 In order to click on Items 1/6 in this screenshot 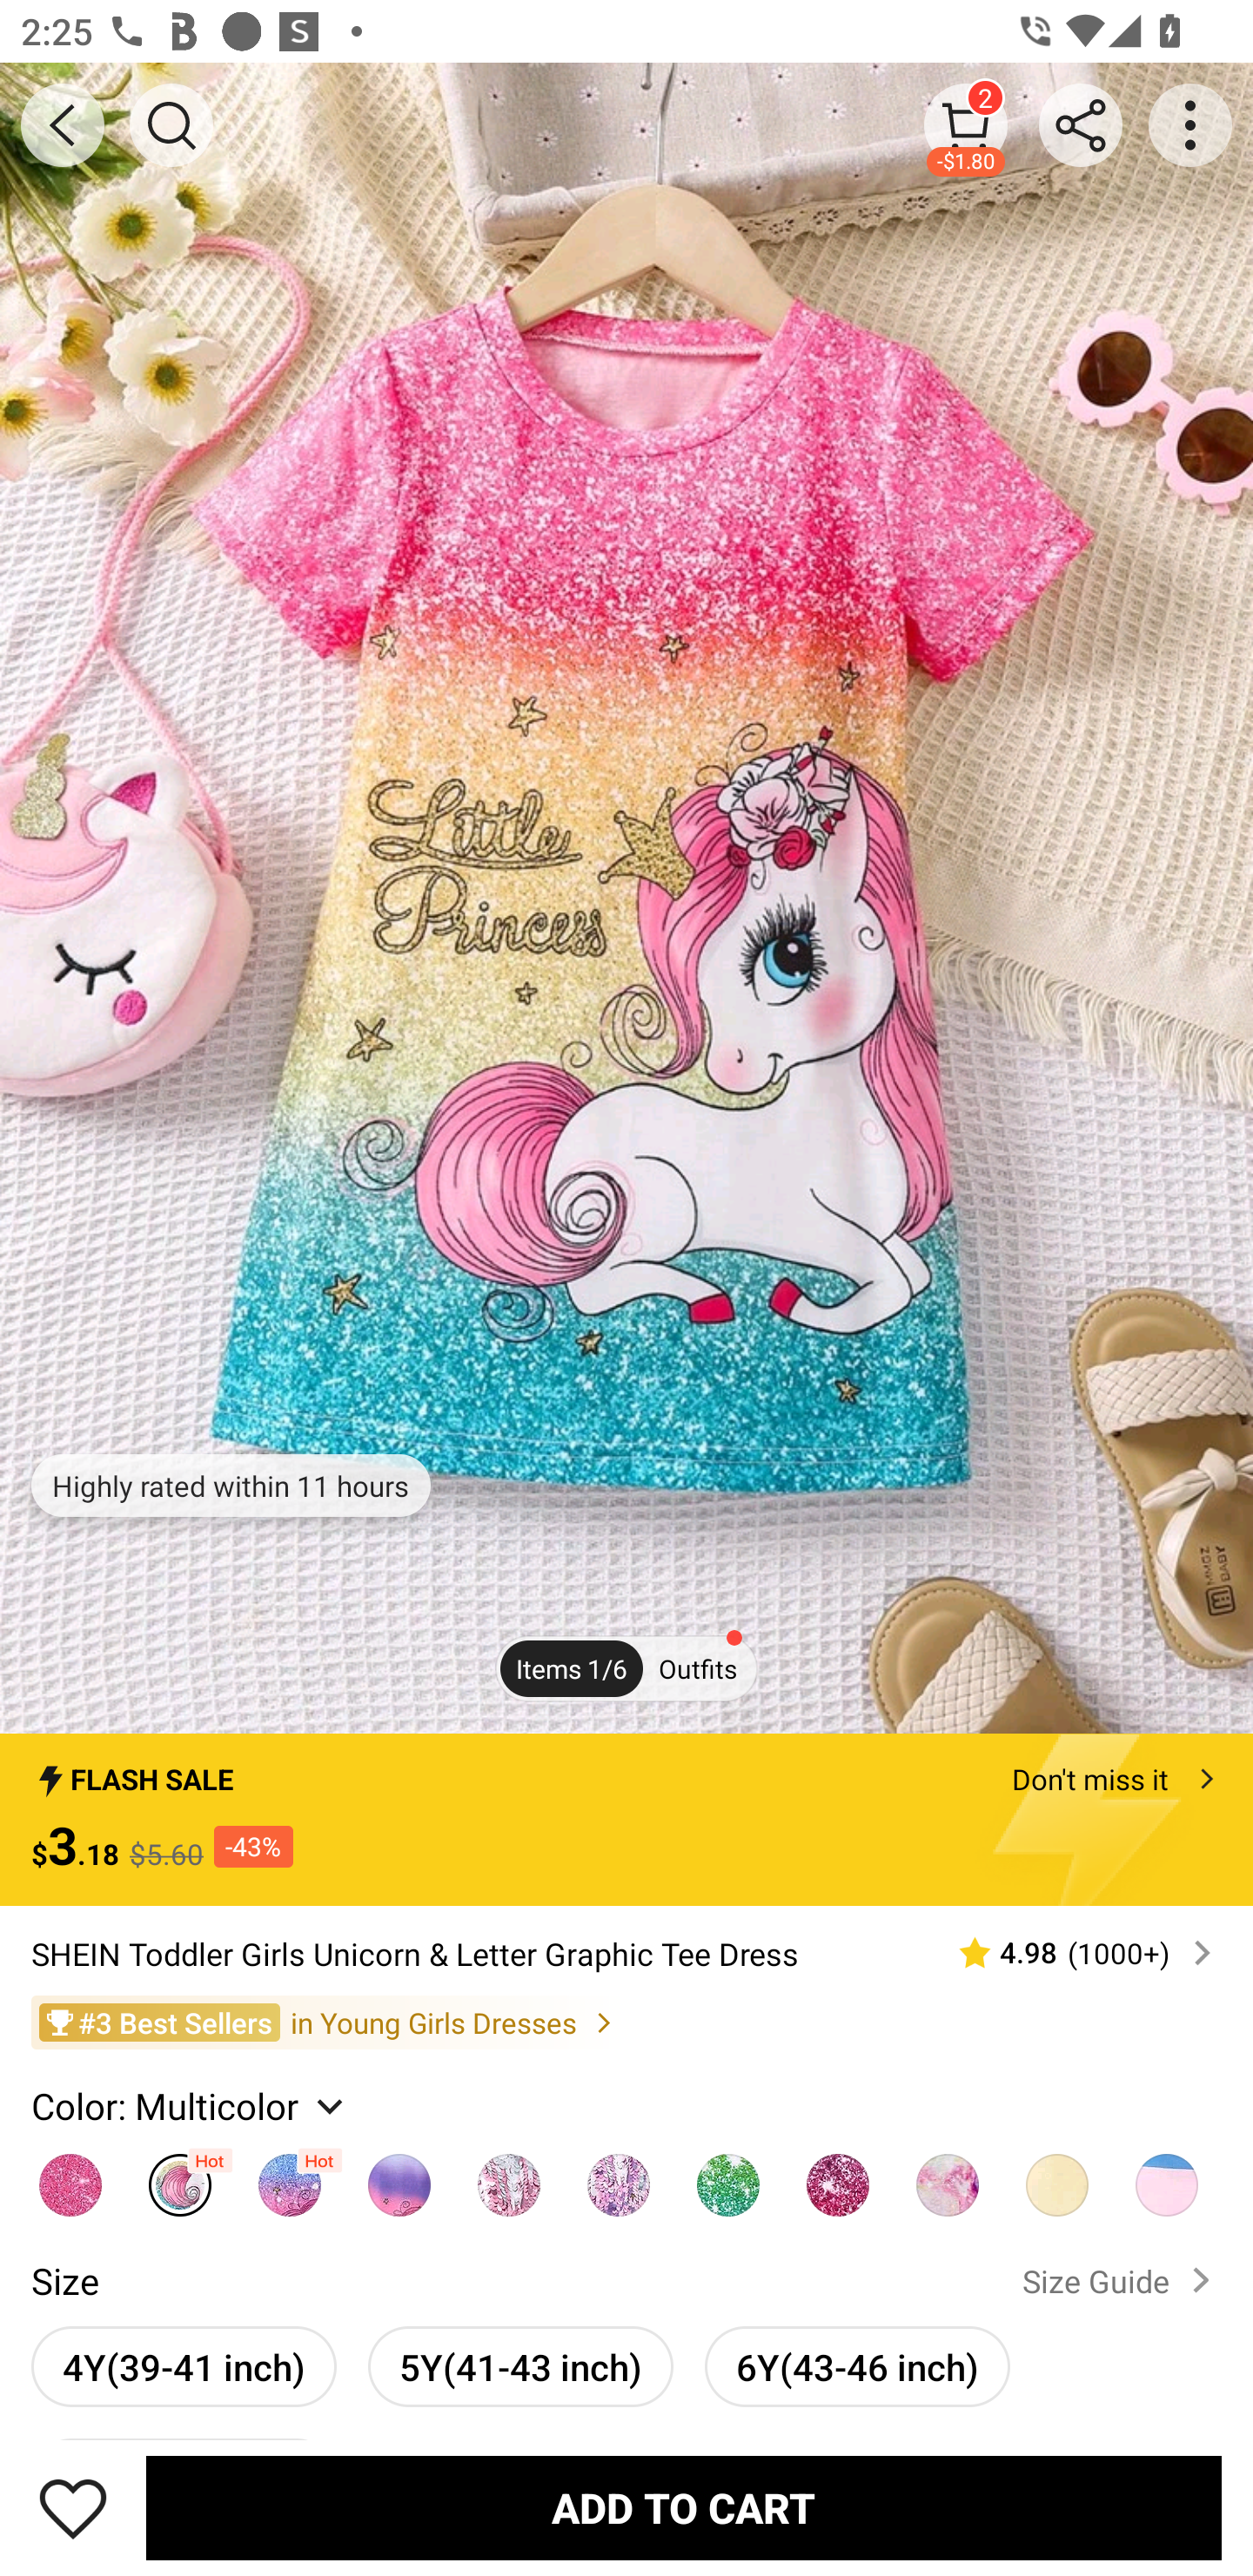, I will do `click(571, 1669)`.